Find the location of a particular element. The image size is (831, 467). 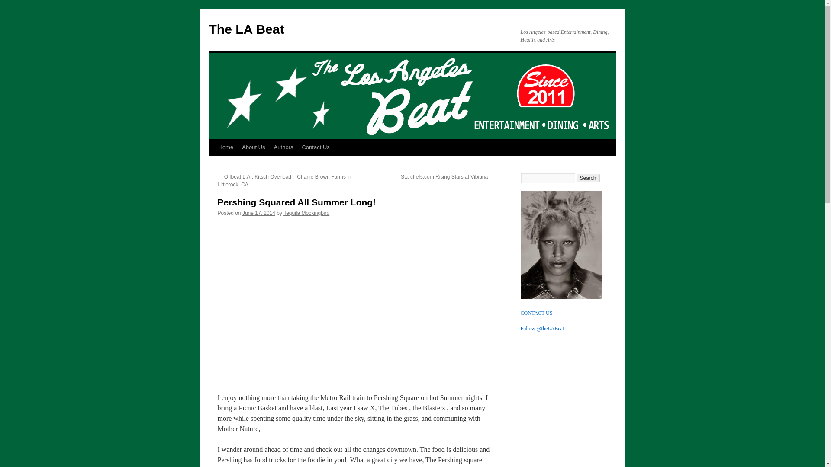

1:46 pm is located at coordinates (259, 213).